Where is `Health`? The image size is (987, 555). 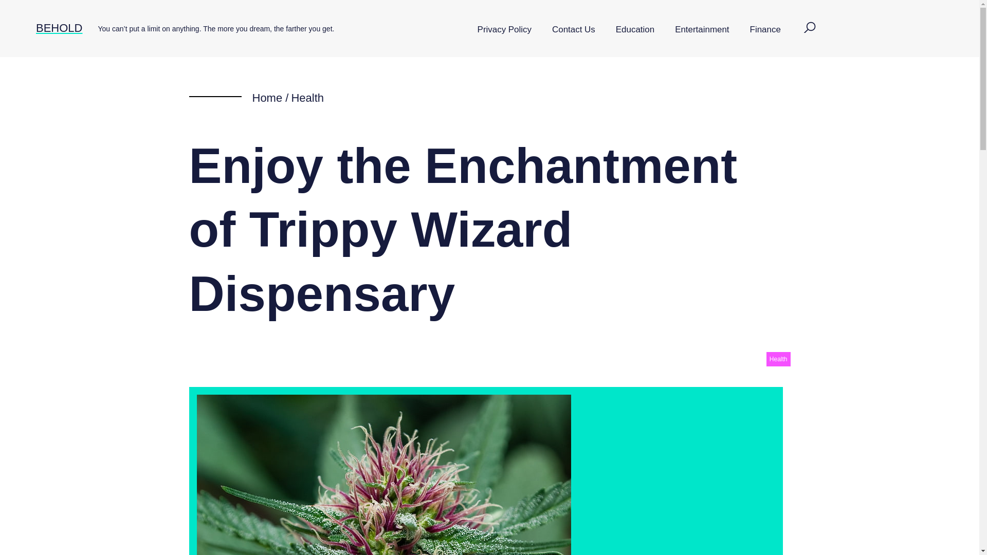
Health is located at coordinates (778, 359).